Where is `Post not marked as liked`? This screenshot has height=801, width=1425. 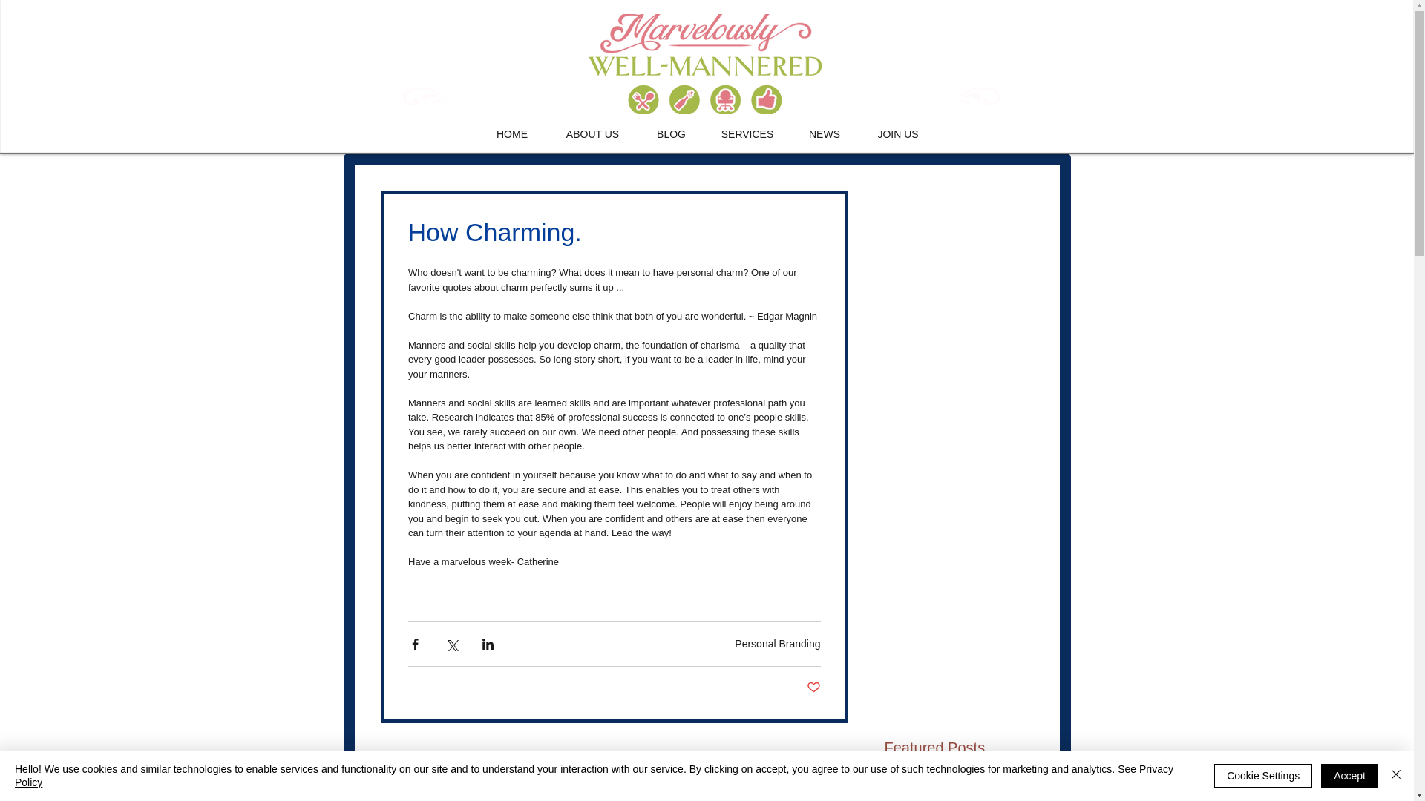 Post not marked as liked is located at coordinates (813, 688).